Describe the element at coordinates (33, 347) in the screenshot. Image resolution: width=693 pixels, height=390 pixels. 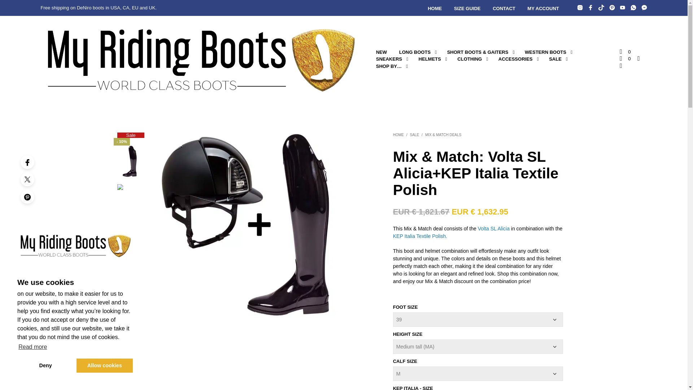
I see `Read more` at that location.